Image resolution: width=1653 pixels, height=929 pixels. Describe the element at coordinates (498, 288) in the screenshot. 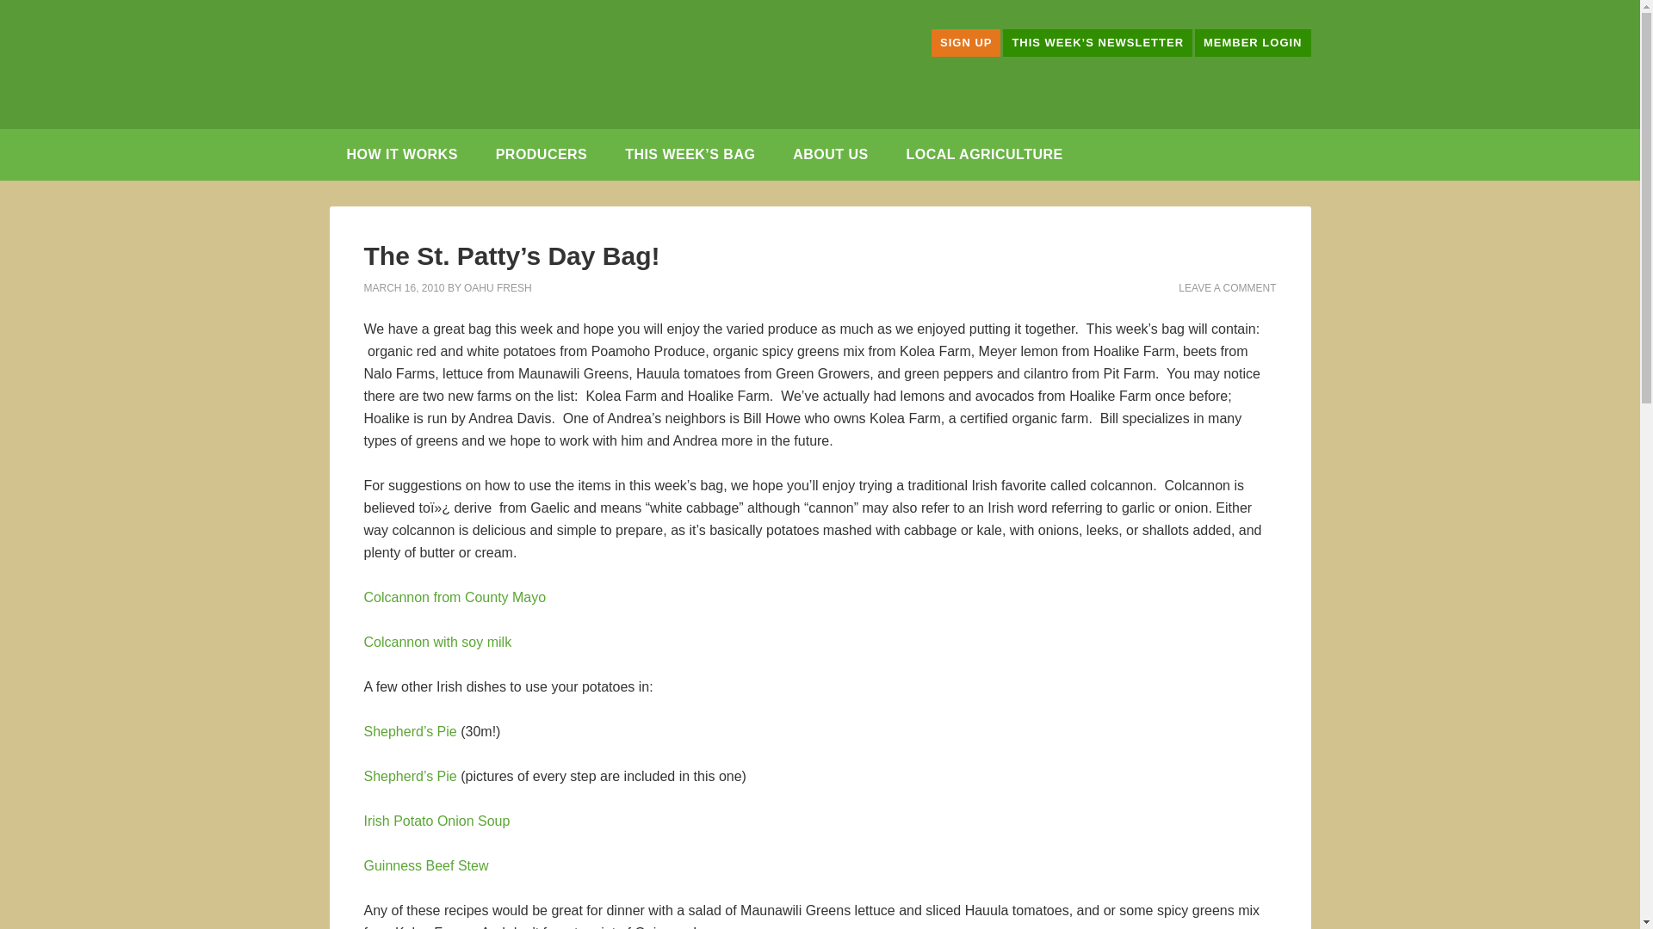

I see `OAHU FRESH` at that location.